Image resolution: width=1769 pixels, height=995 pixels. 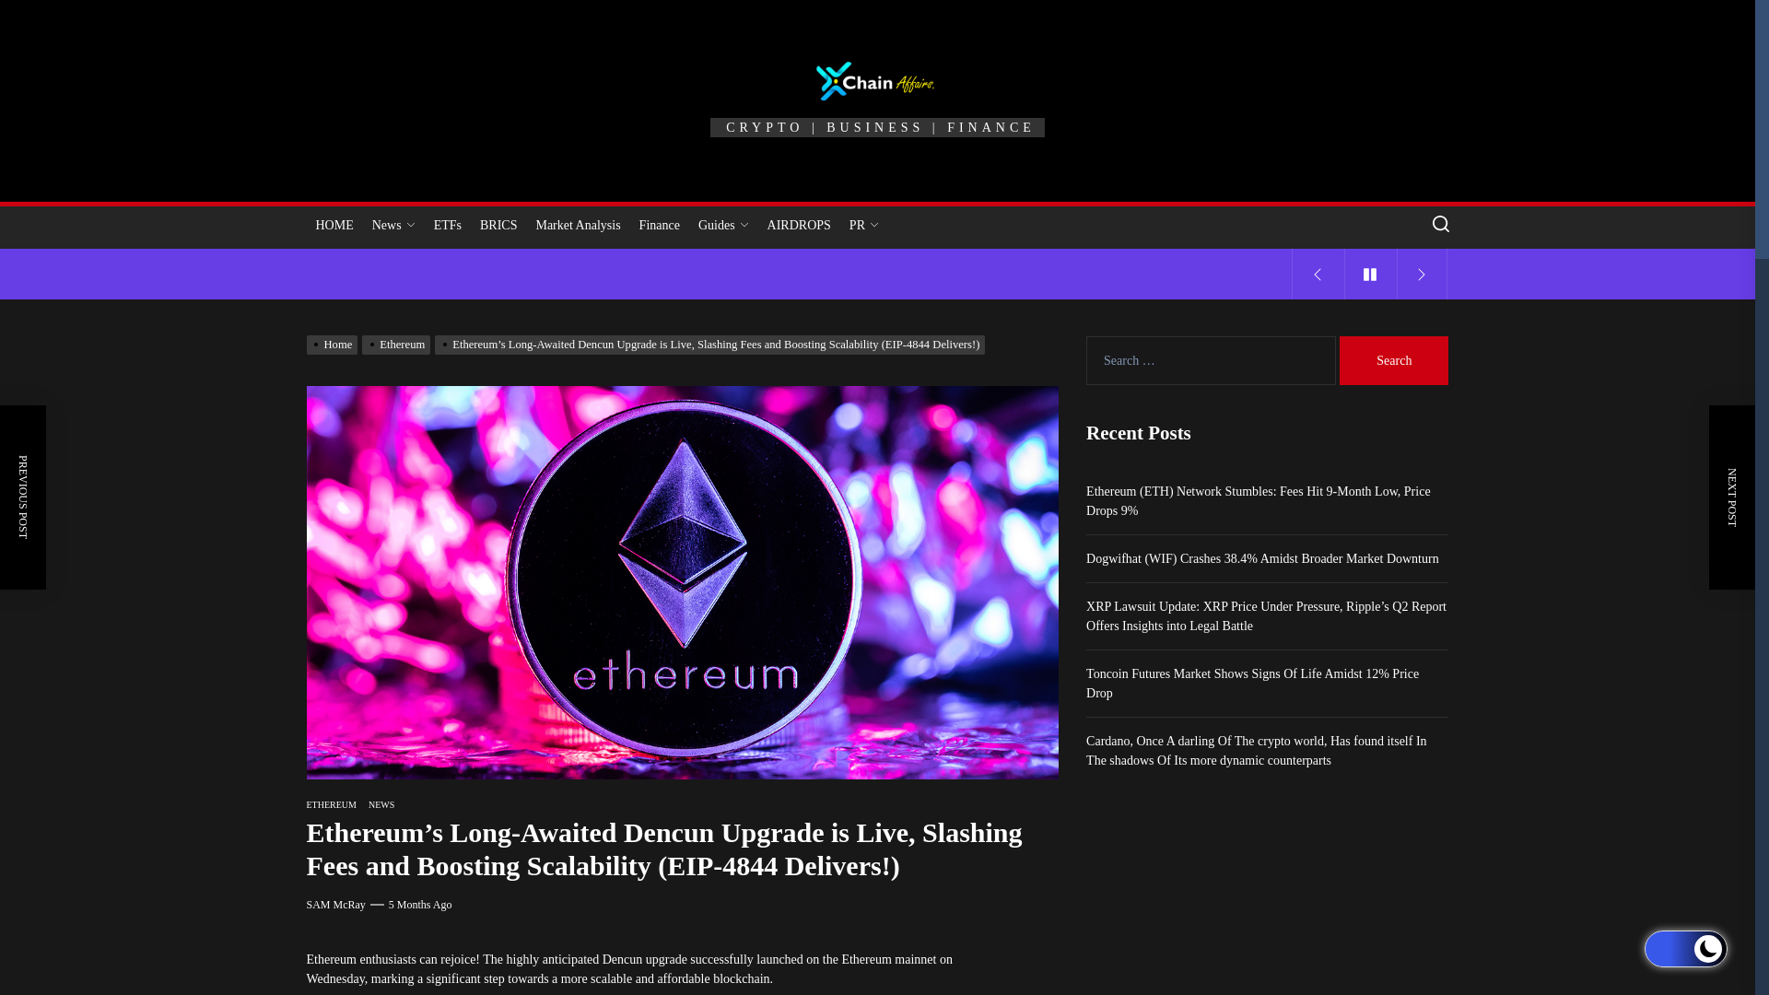 What do you see at coordinates (498, 225) in the screenshot?
I see `BRICS` at bounding box center [498, 225].